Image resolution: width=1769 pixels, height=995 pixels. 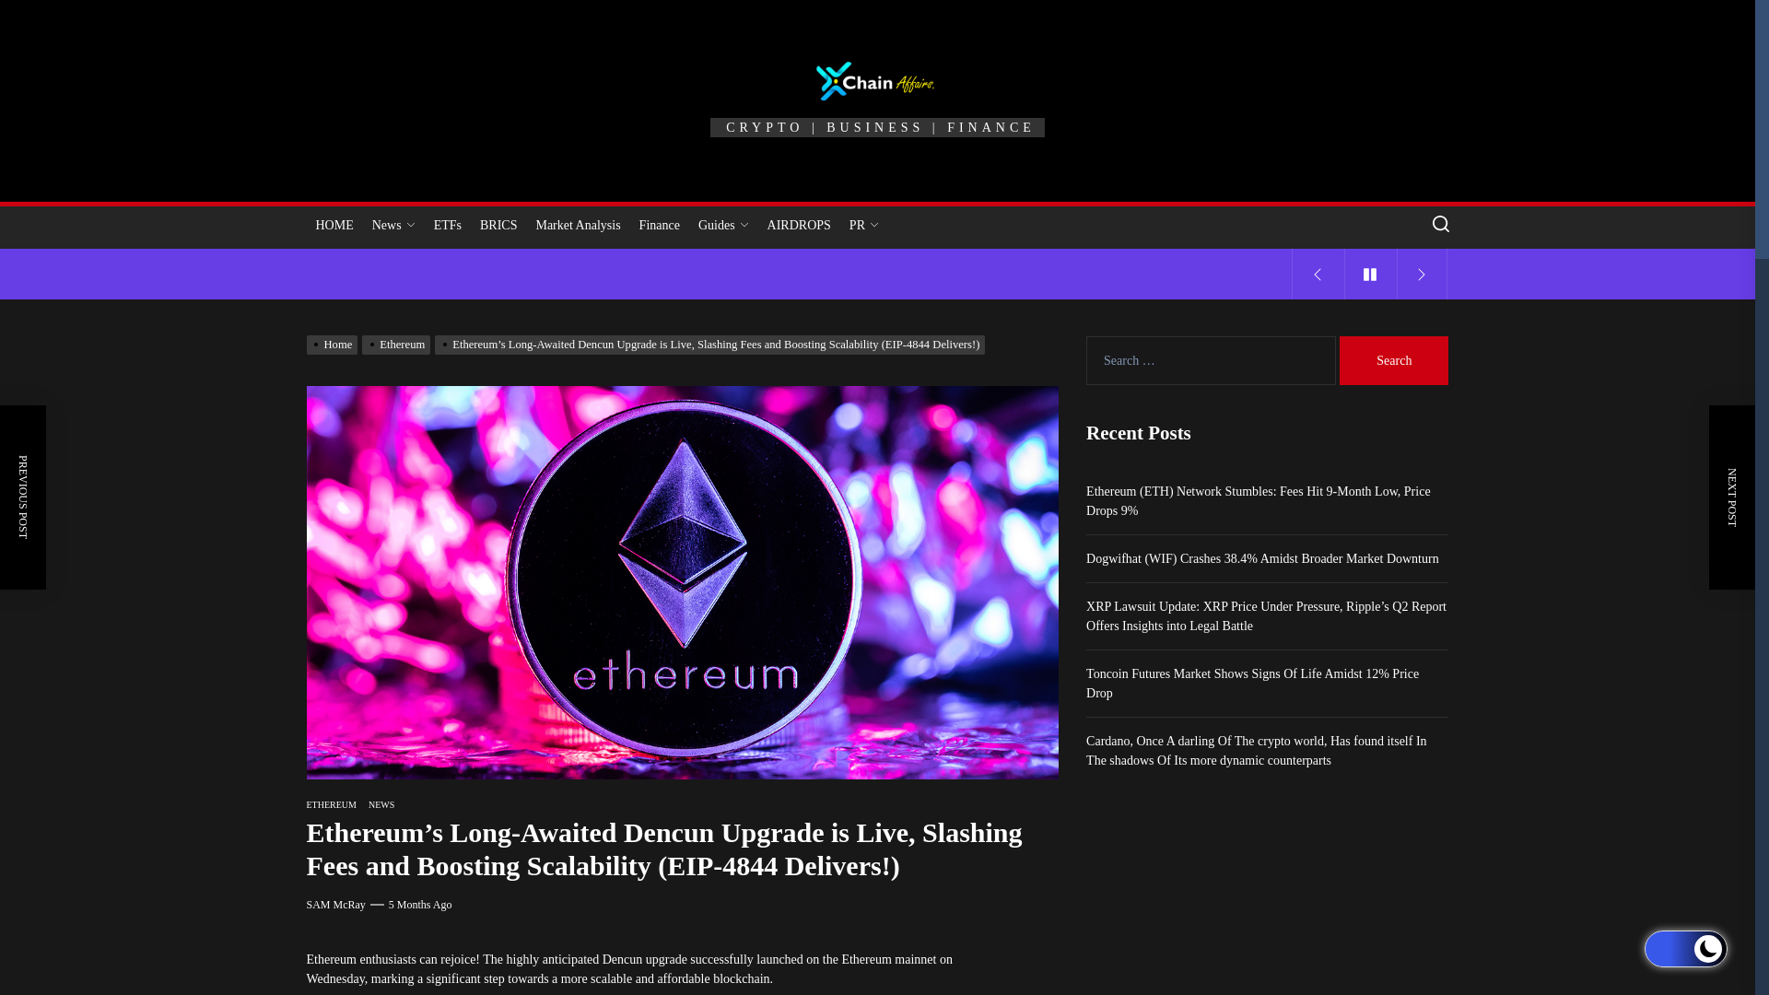 What do you see at coordinates (498, 225) in the screenshot?
I see `BRICS` at bounding box center [498, 225].